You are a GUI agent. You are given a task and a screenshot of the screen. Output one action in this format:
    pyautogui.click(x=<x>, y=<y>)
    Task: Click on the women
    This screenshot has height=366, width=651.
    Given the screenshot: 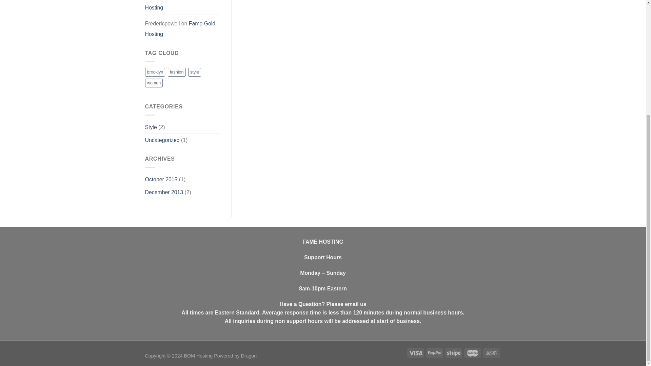 What is the action you would take?
    pyautogui.click(x=154, y=83)
    